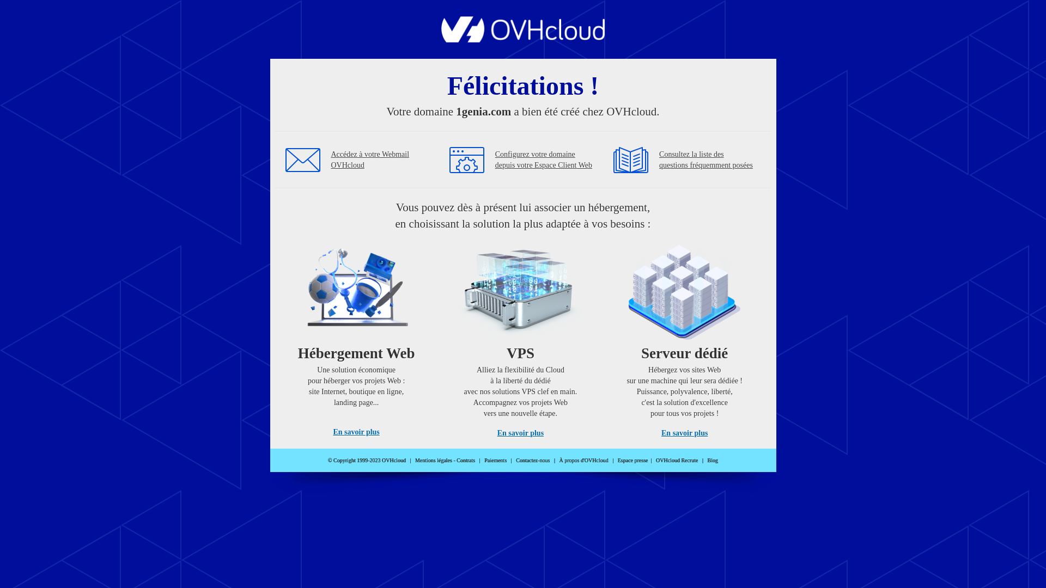 The width and height of the screenshot is (1046, 588). I want to click on OVHcloud, so click(523, 39).